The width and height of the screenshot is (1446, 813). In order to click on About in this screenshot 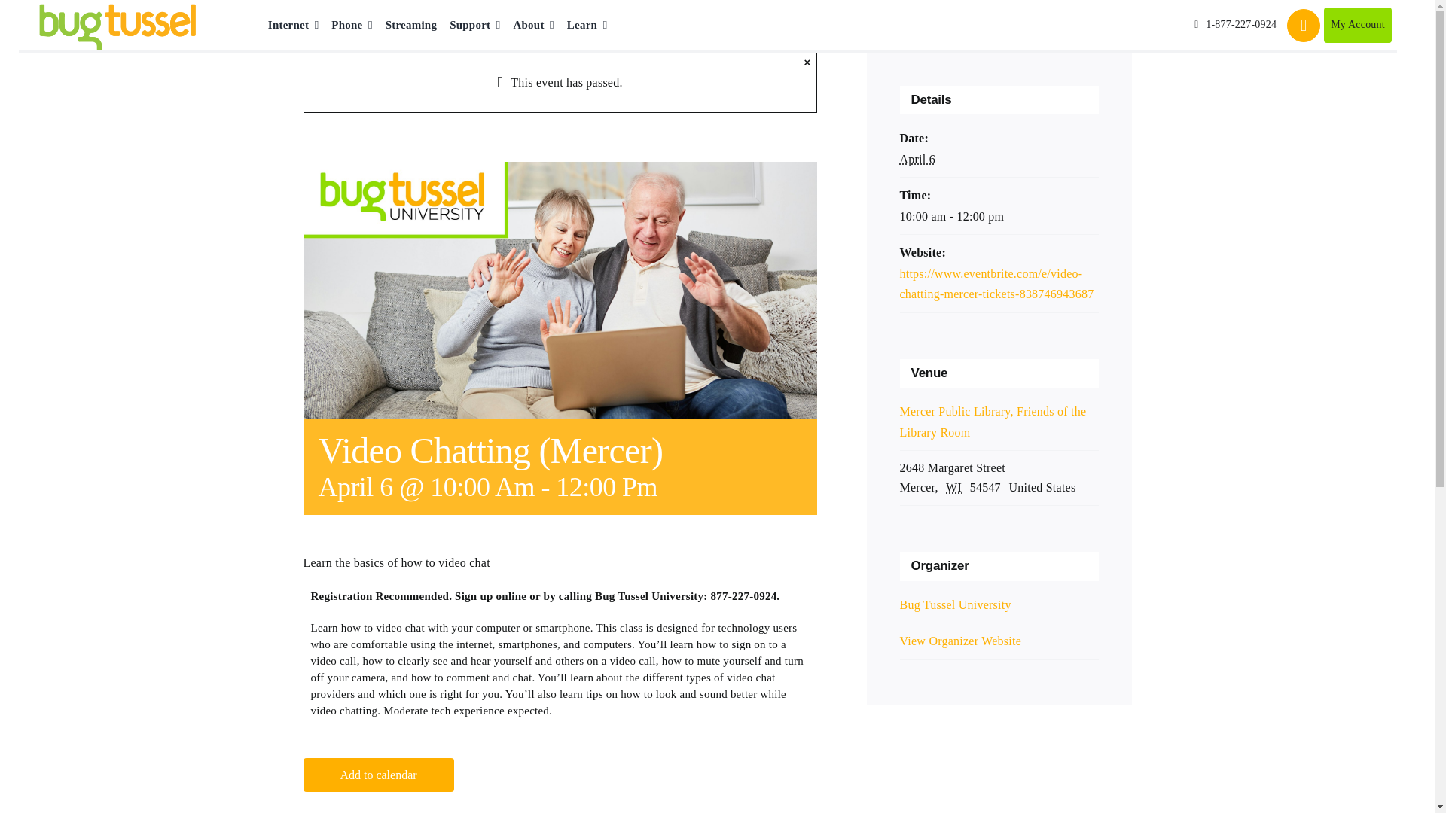, I will do `click(533, 26)`.